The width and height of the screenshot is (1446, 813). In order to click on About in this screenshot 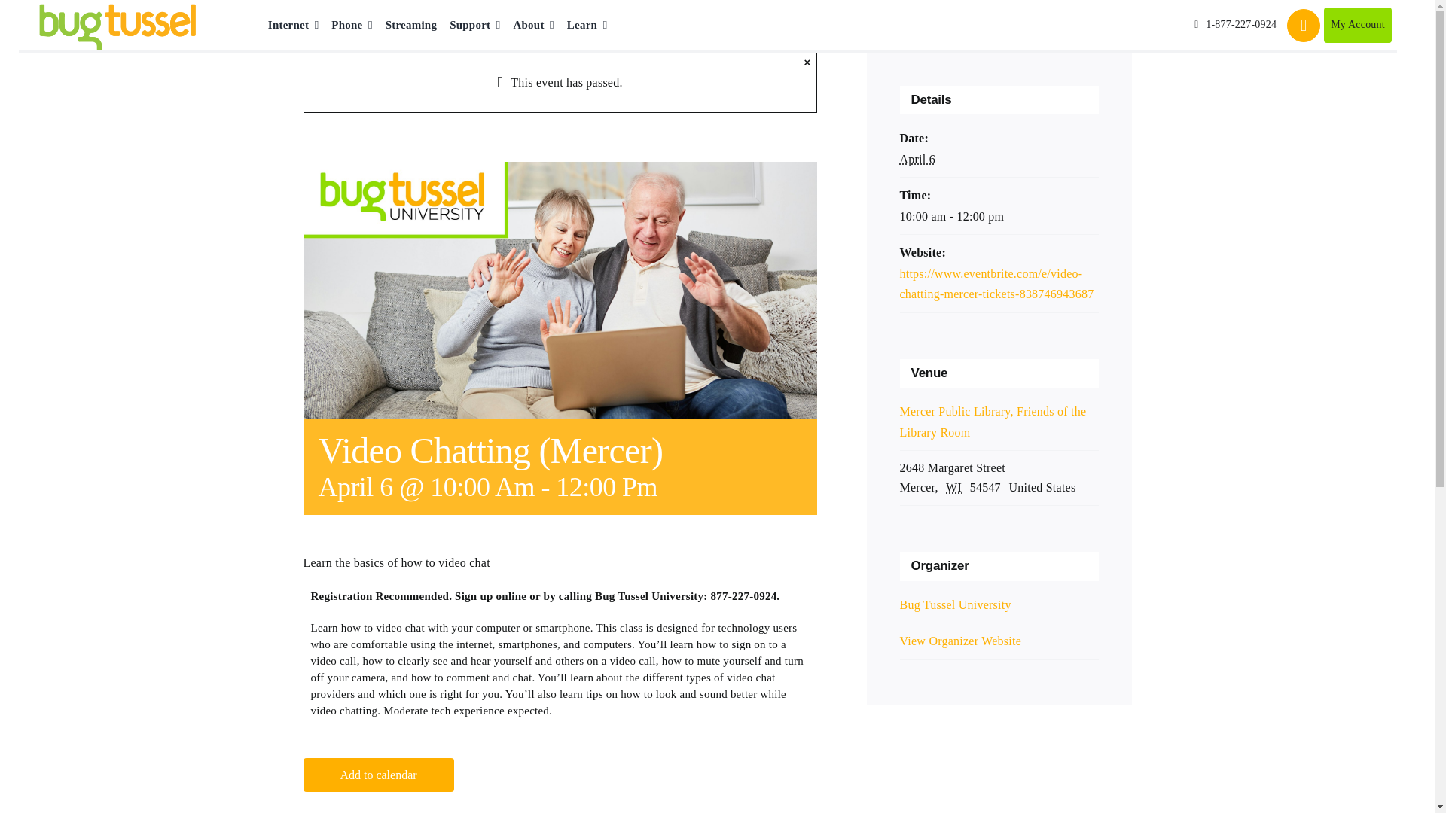, I will do `click(533, 26)`.